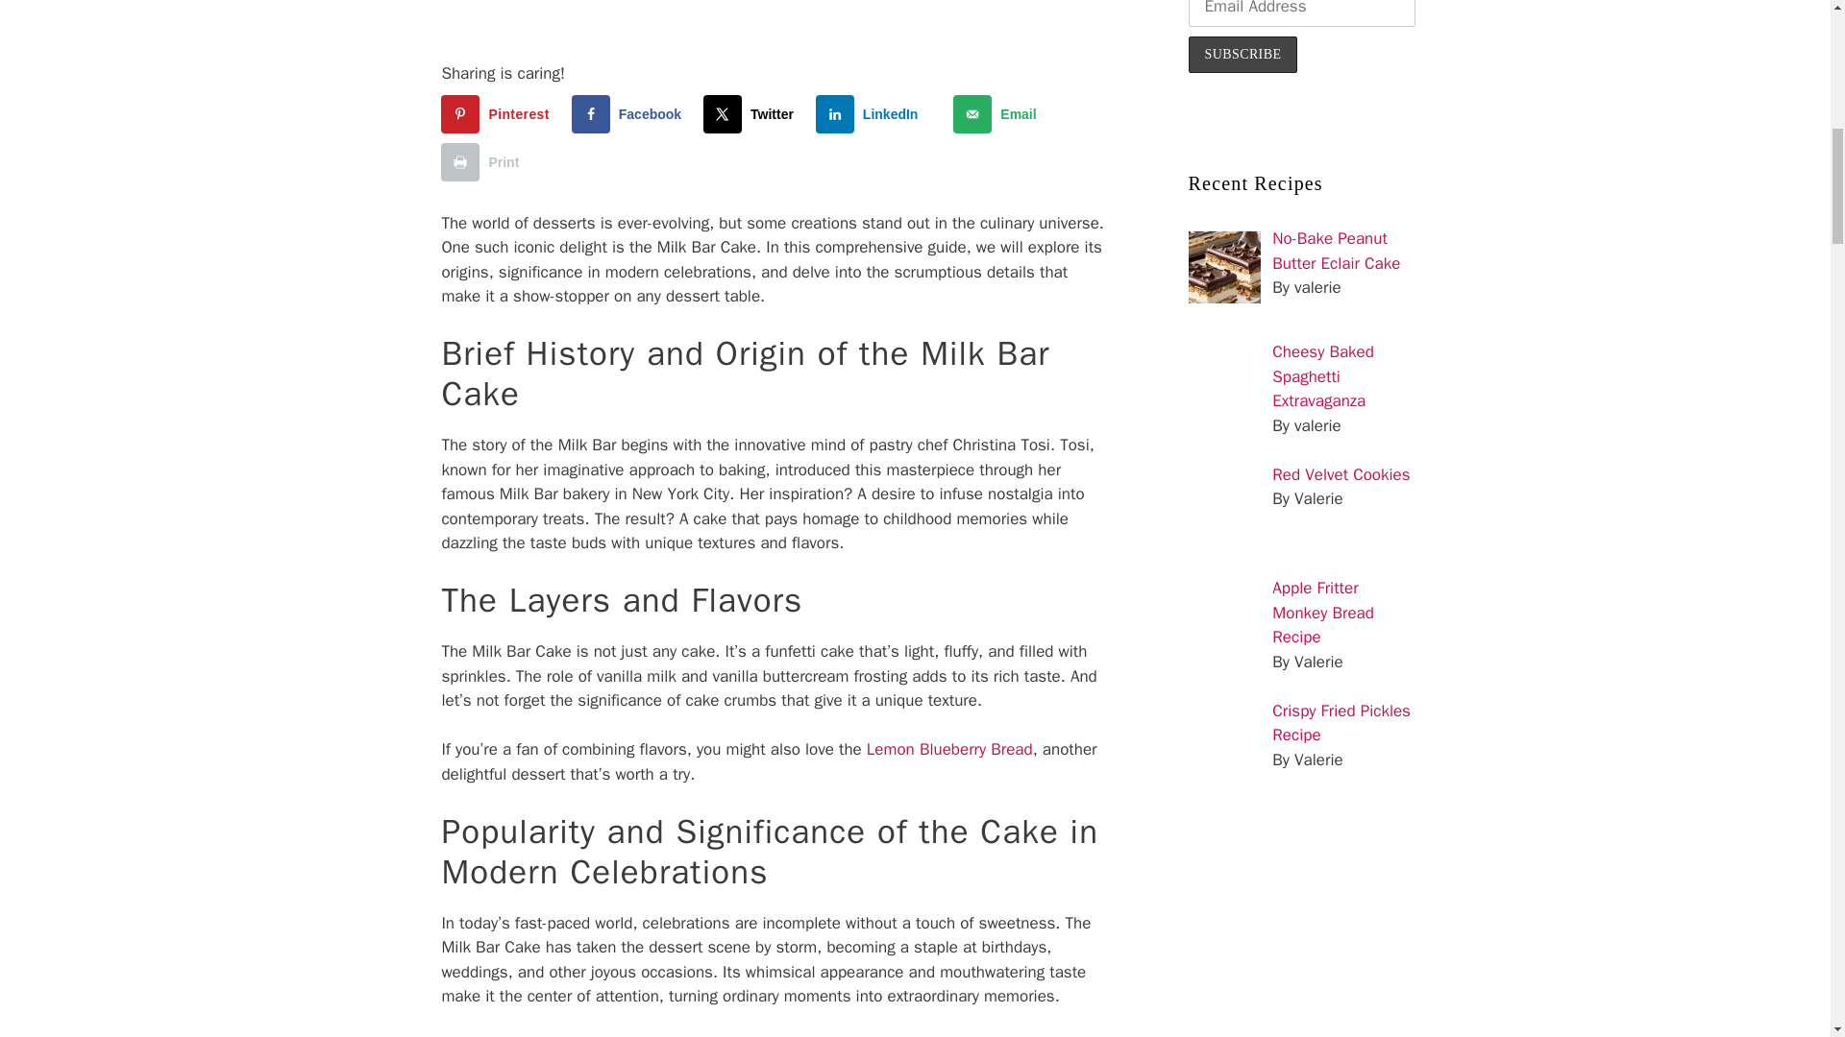  Describe the element at coordinates (630, 114) in the screenshot. I see `Share on Facebook` at that location.